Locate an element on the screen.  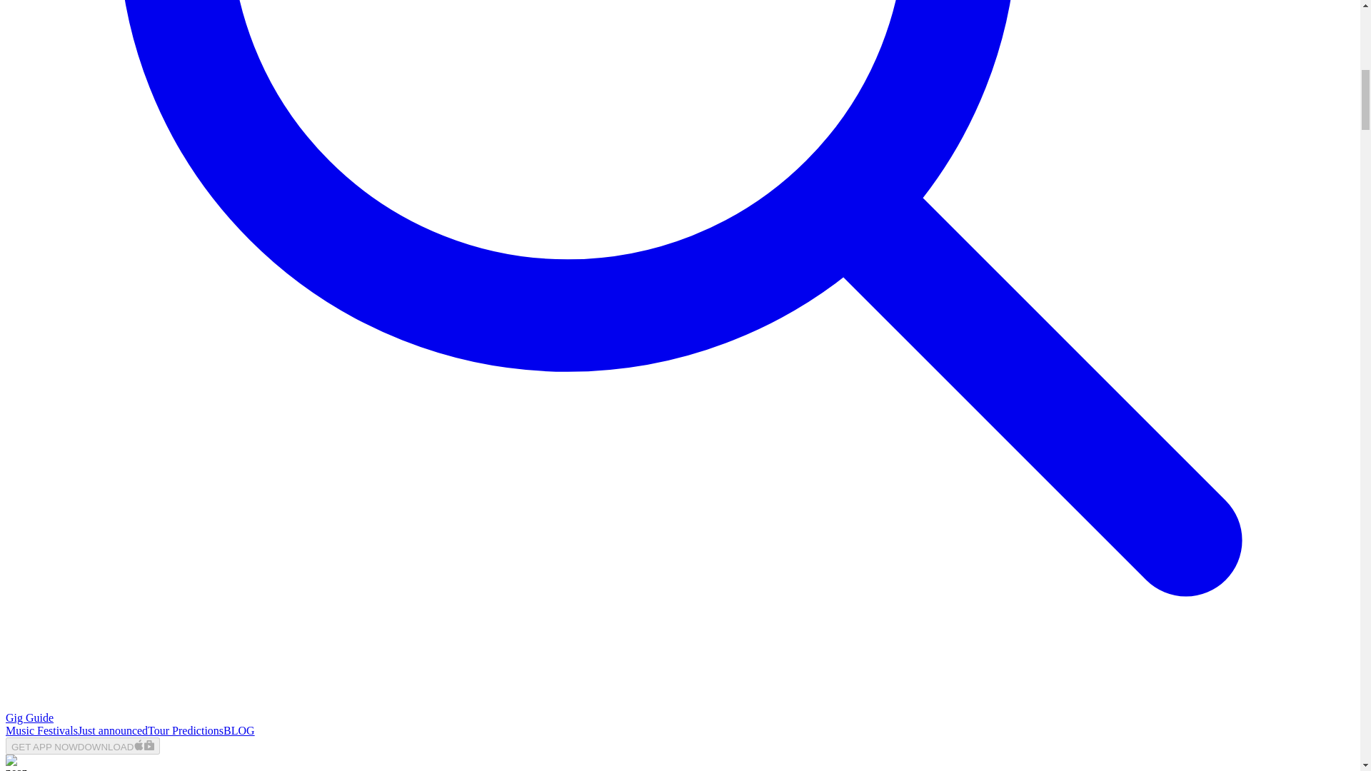
BLOG is located at coordinates (238, 731).